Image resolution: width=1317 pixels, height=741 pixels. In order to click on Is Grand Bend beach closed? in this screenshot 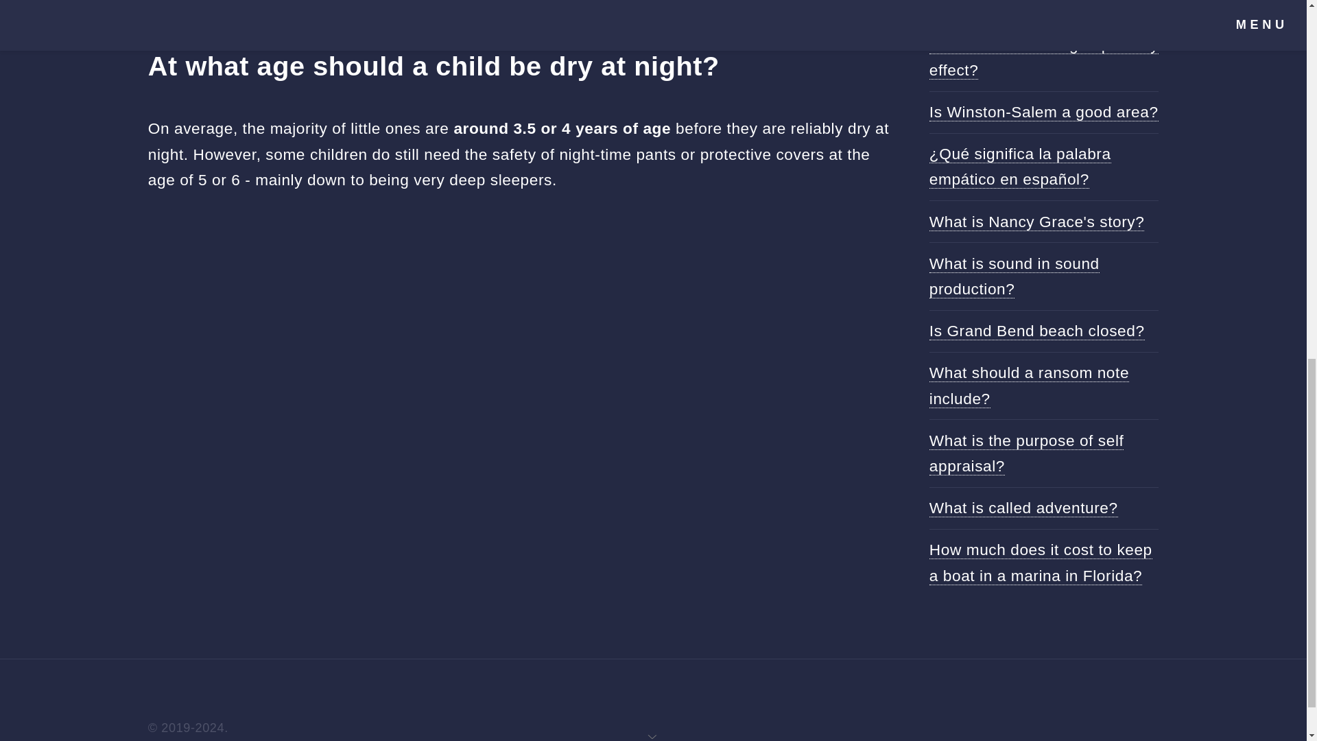, I will do `click(1037, 331)`.